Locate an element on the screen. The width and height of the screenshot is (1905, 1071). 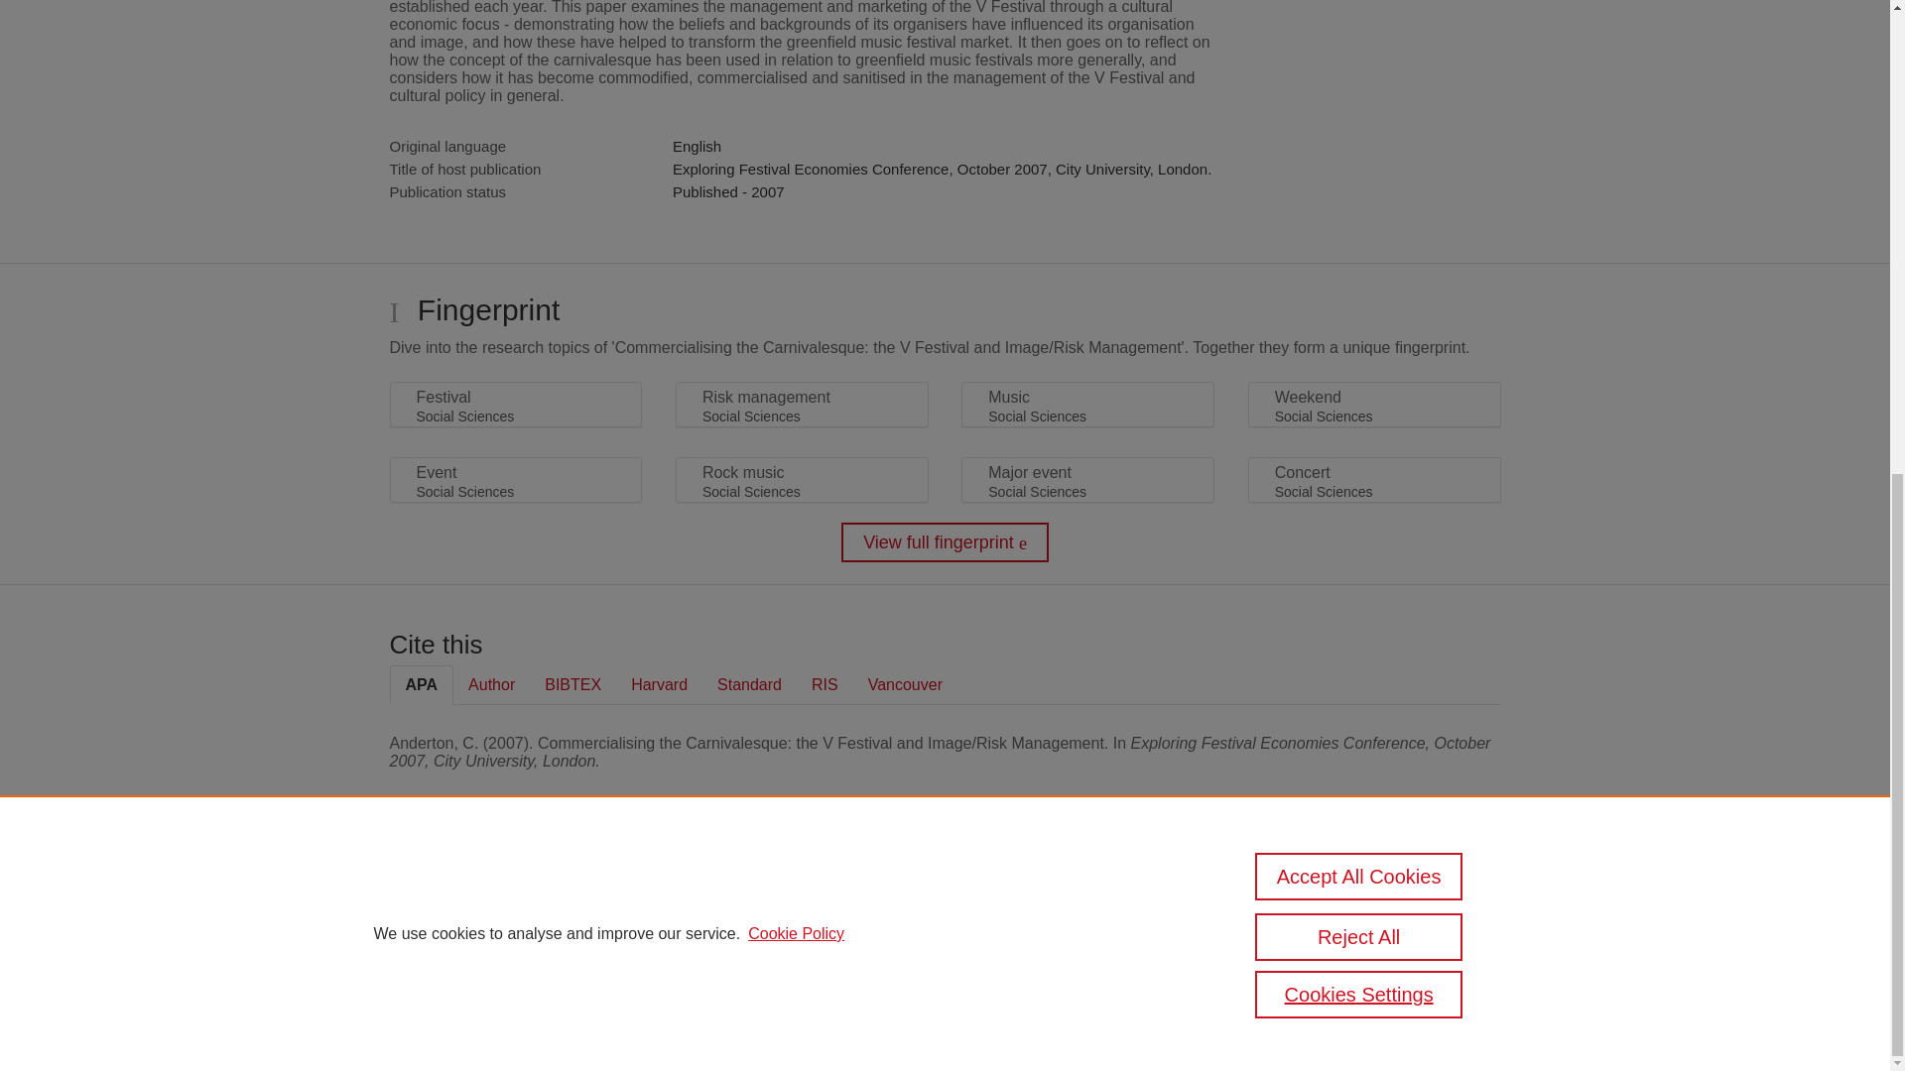
use of cookies is located at coordinates (1042, 968).